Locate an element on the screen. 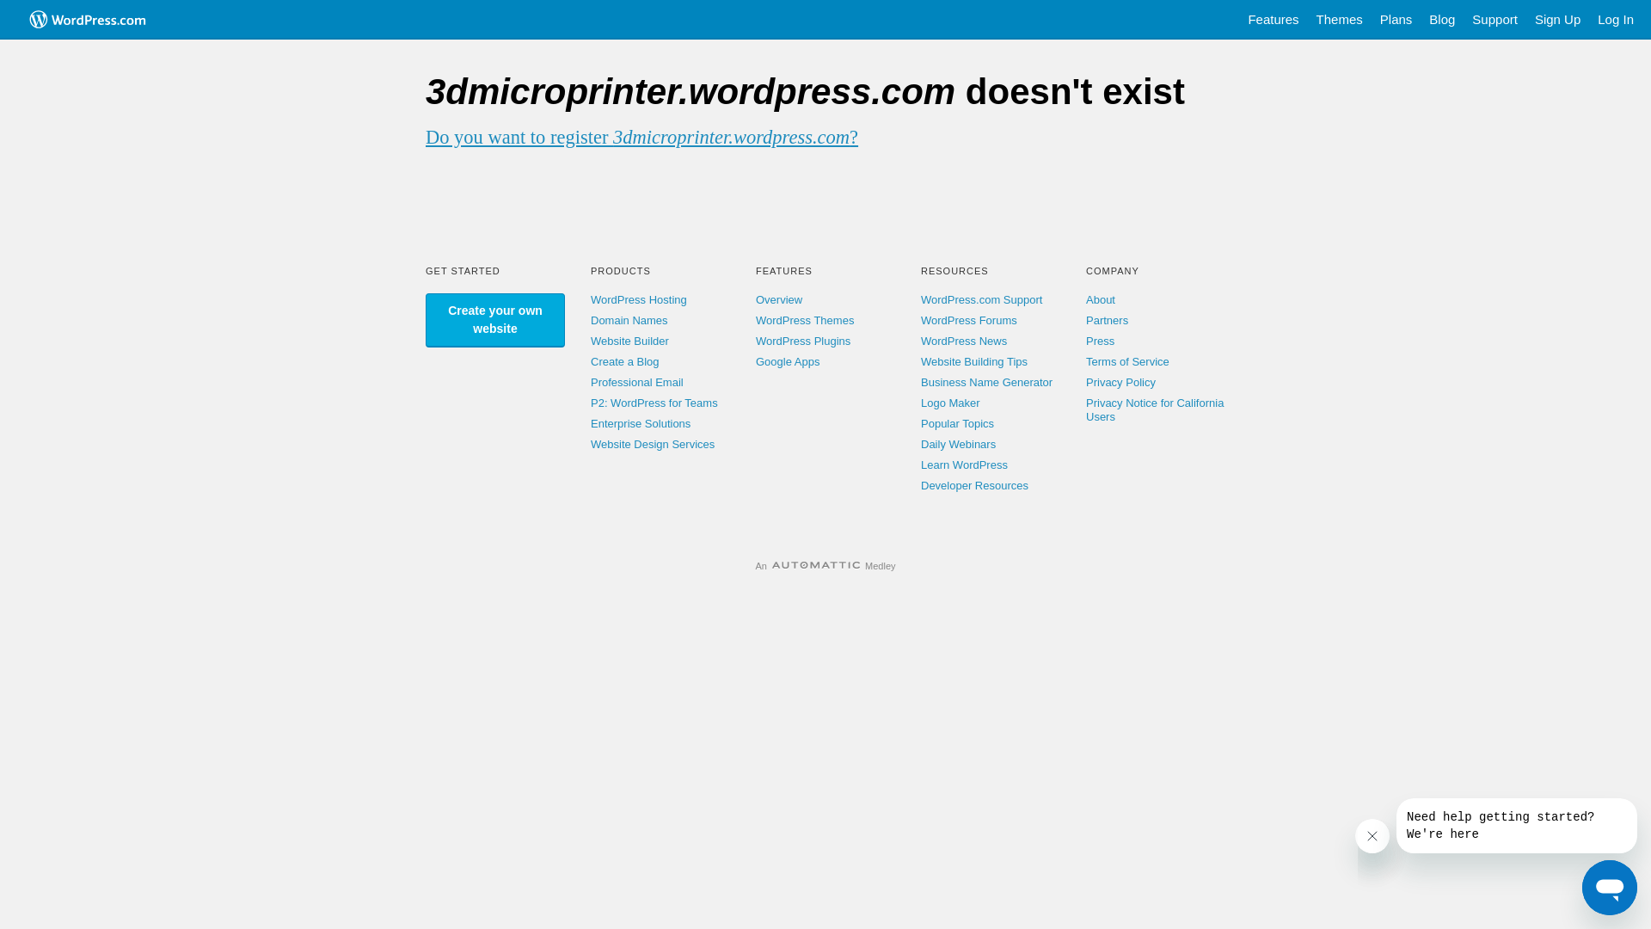 This screenshot has height=929, width=1651. Support is located at coordinates (1494, 20).